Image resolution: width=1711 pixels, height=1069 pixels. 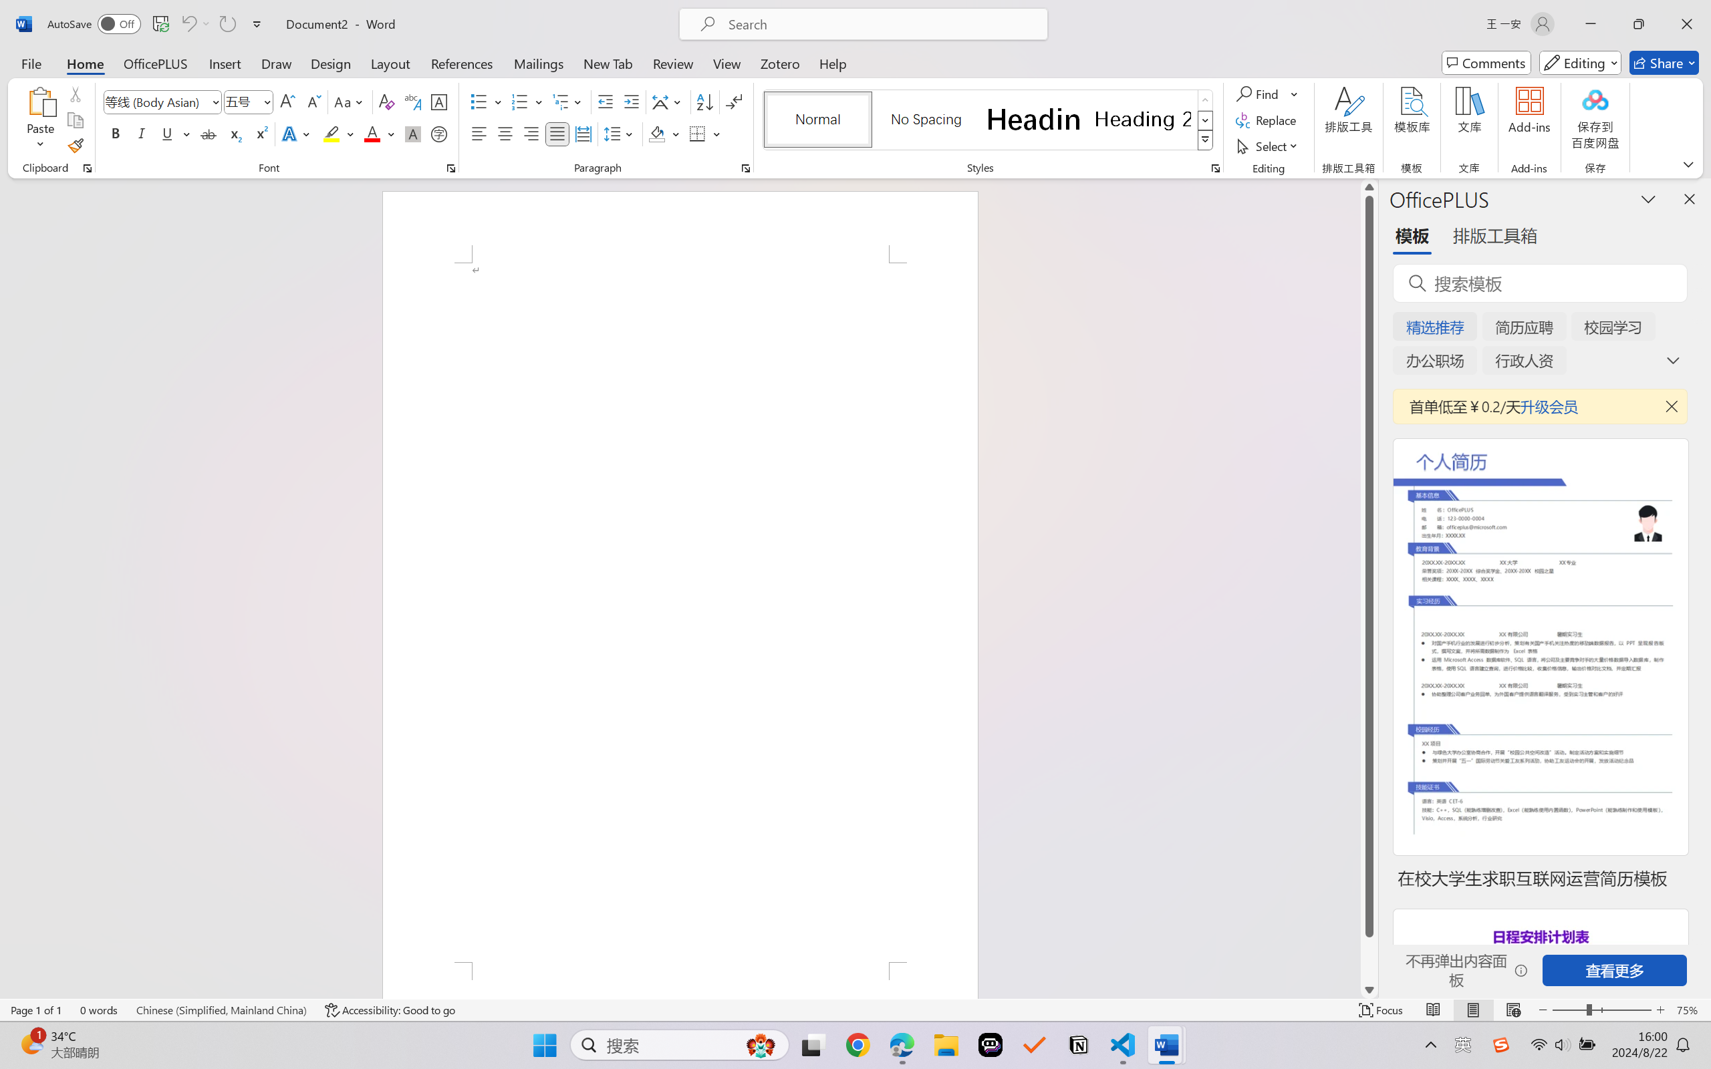 What do you see at coordinates (734, 102) in the screenshot?
I see `Show/Hide Editing Marks` at bounding box center [734, 102].